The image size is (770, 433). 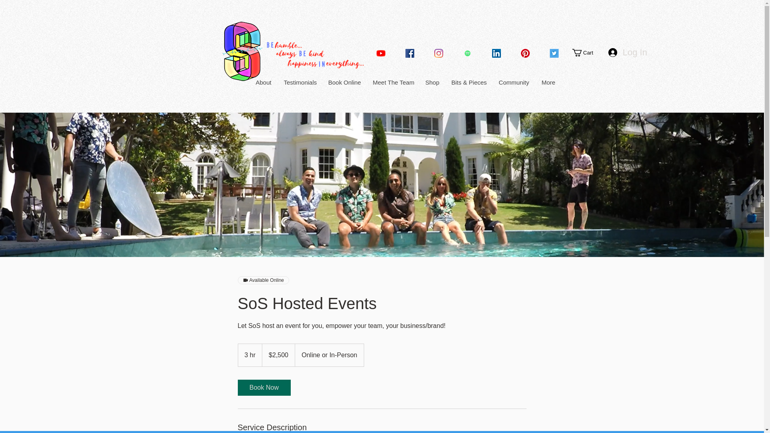 I want to click on Book Now, so click(x=263, y=388).